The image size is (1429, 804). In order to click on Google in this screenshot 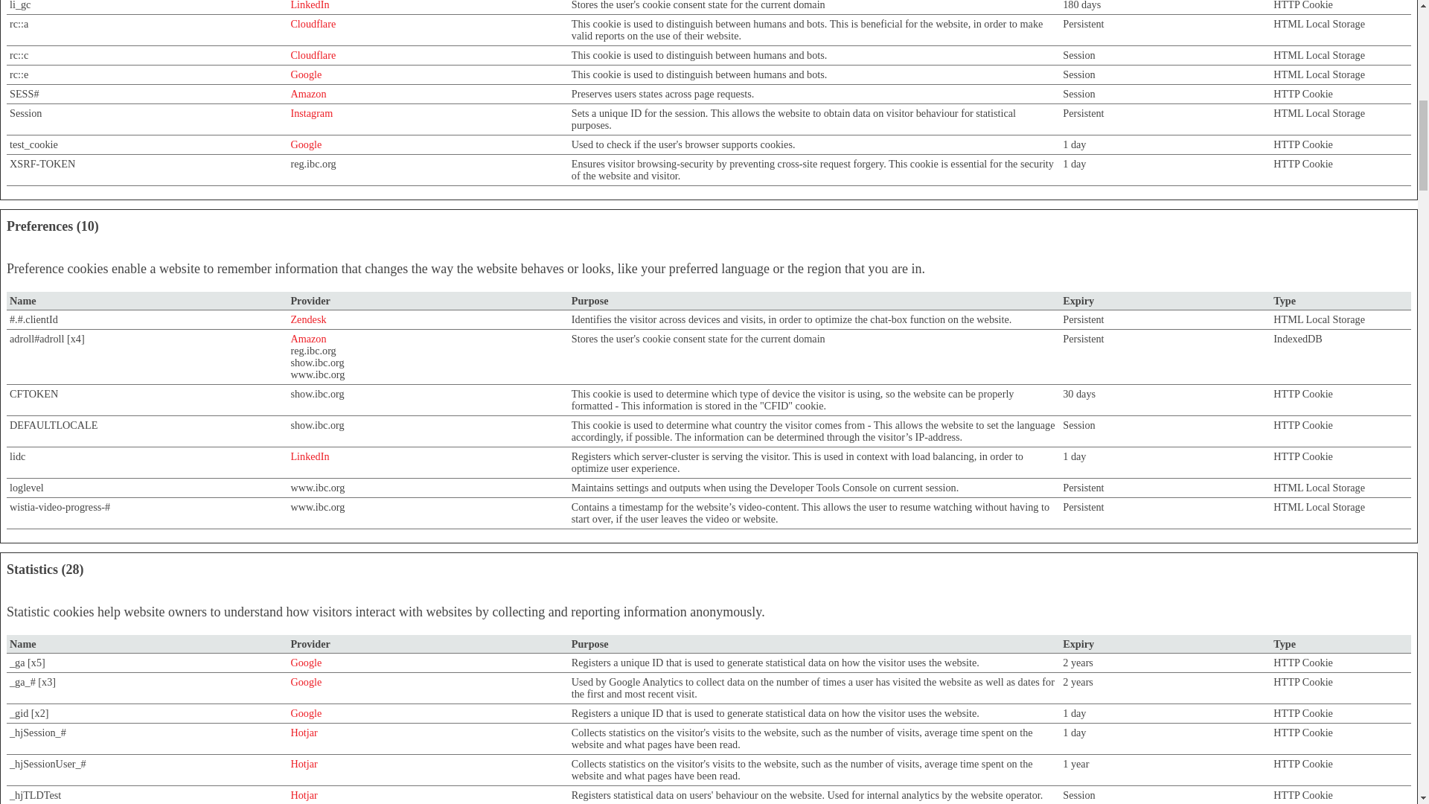, I will do `click(305, 663)`.